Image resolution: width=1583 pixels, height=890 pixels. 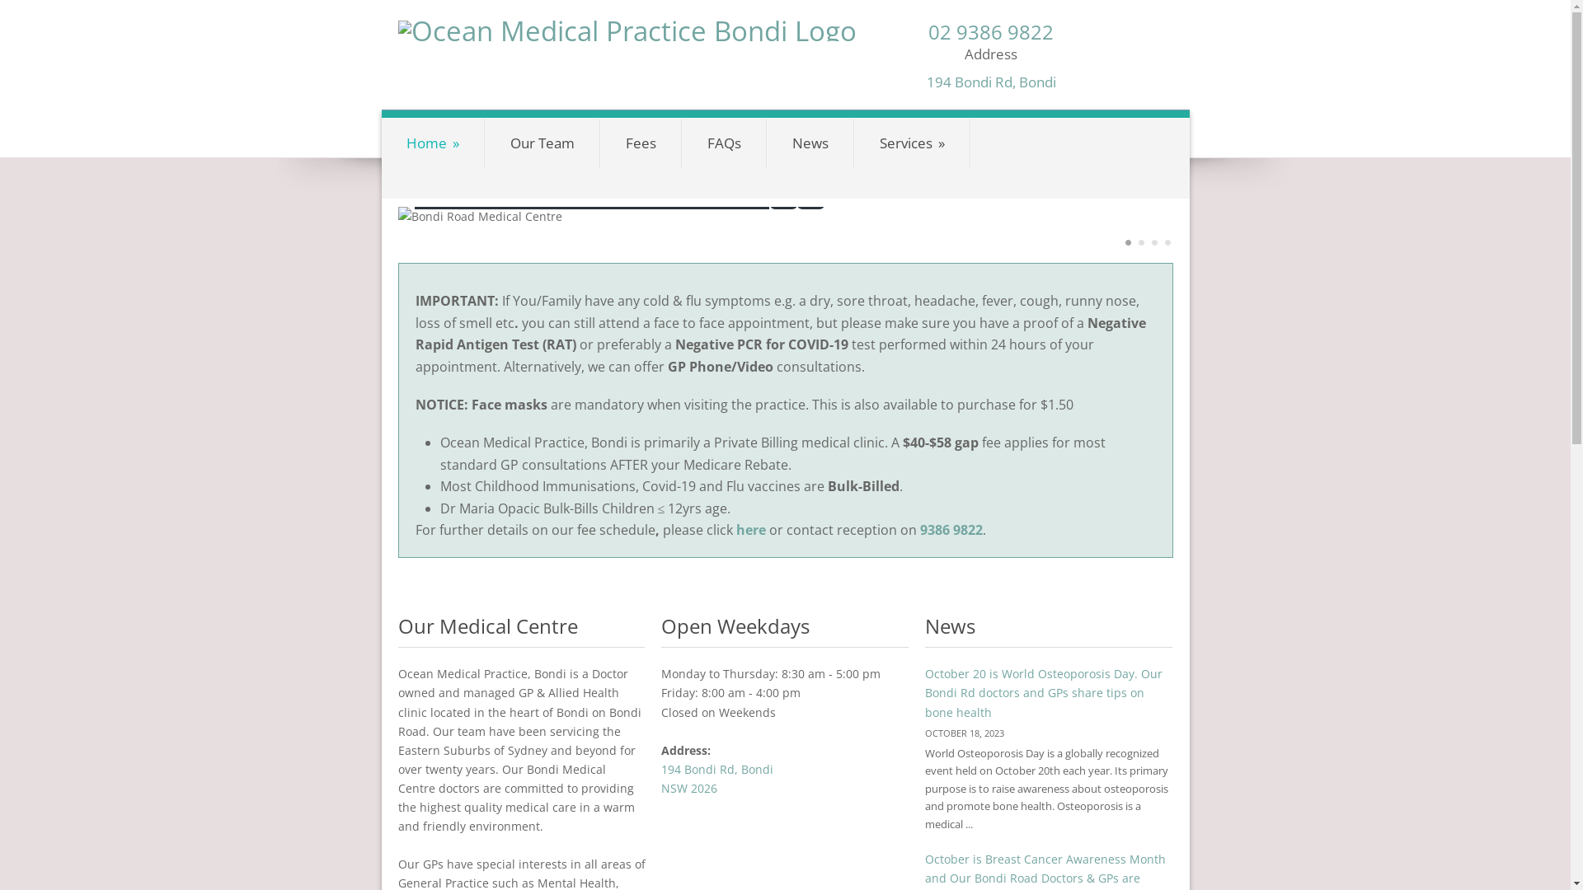 I want to click on 2, so click(x=1141, y=242).